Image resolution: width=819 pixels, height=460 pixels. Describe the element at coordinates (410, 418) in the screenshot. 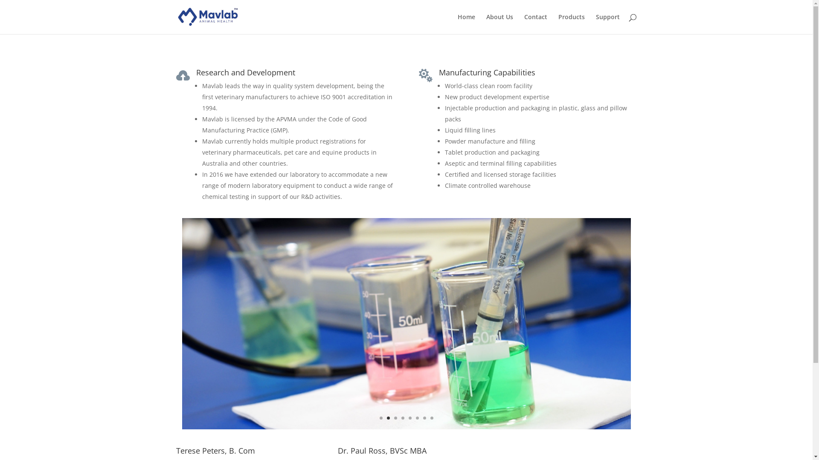

I see `5` at that location.